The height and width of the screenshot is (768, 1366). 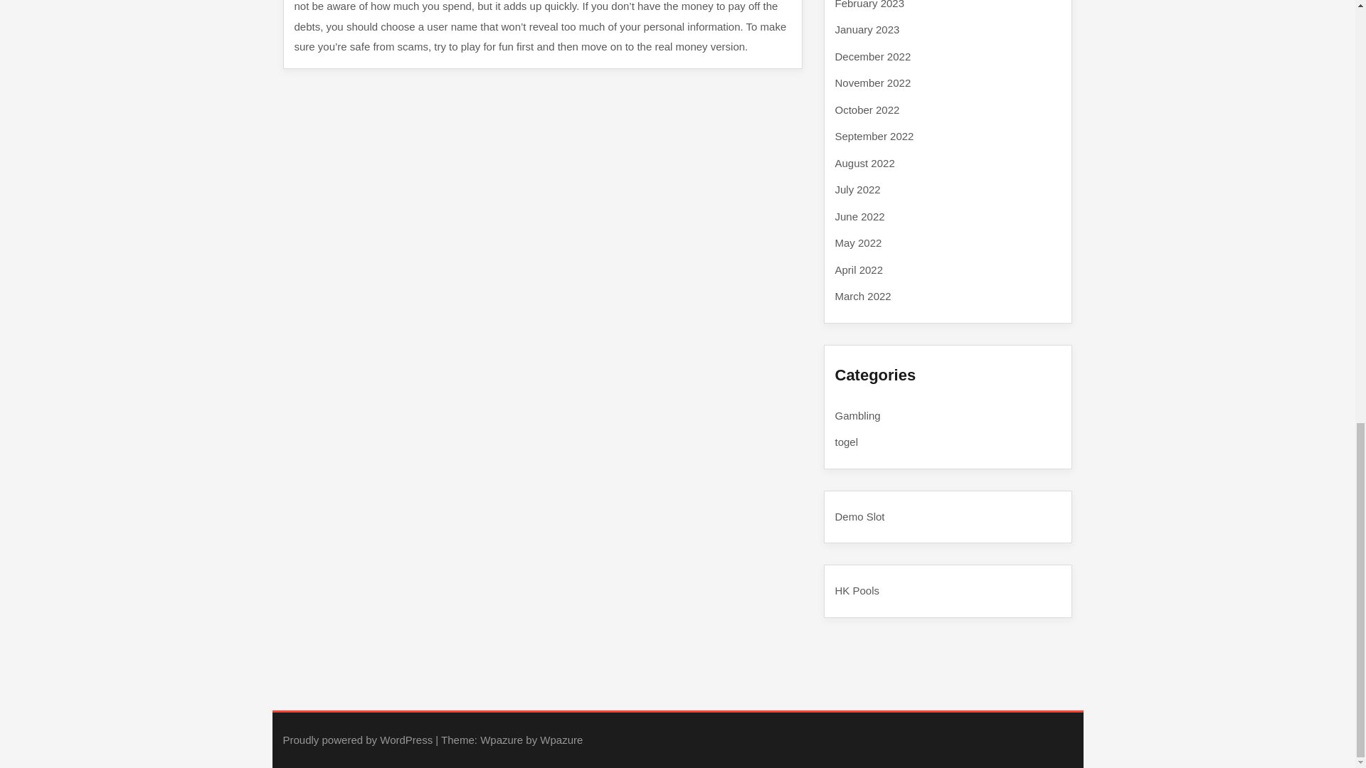 What do you see at coordinates (869, 4) in the screenshot?
I see `February 2023` at bounding box center [869, 4].